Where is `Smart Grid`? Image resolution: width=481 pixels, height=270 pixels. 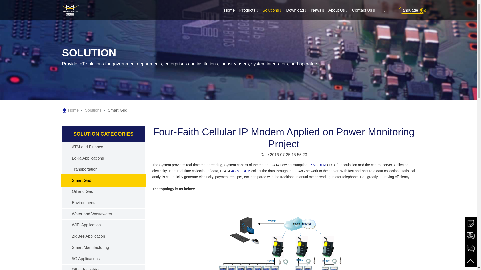 Smart Grid is located at coordinates (81, 180).